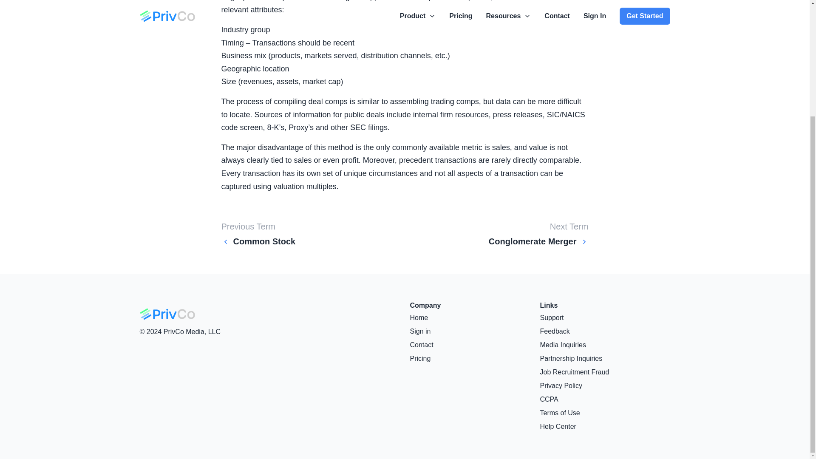 Image resolution: width=816 pixels, height=459 pixels. I want to click on Support, so click(604, 318).